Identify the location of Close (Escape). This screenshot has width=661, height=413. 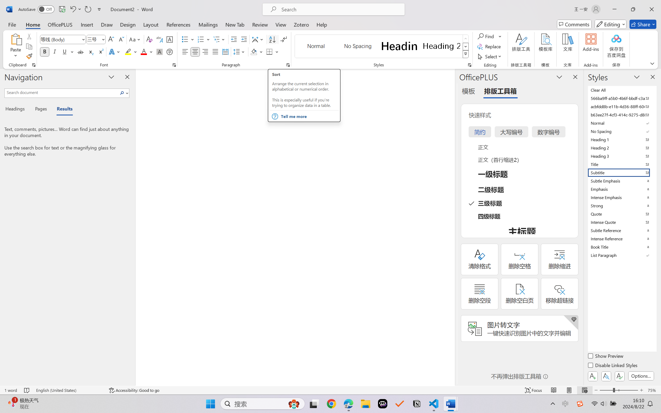
(619, 31).